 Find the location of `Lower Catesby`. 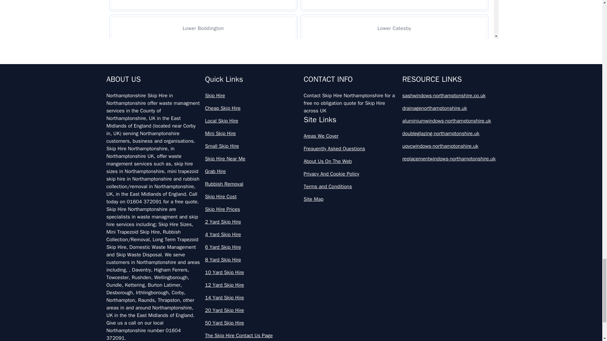

Lower Catesby is located at coordinates (394, 28).